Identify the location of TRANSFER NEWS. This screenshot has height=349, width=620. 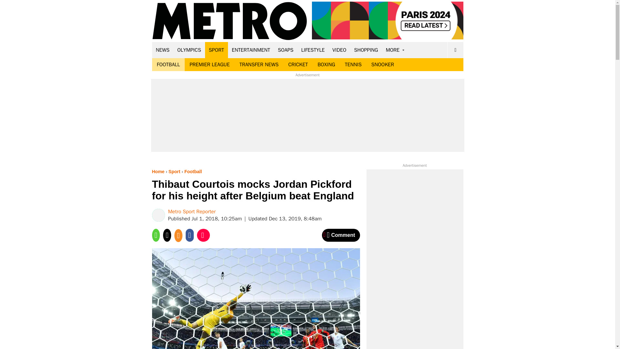
(259, 65).